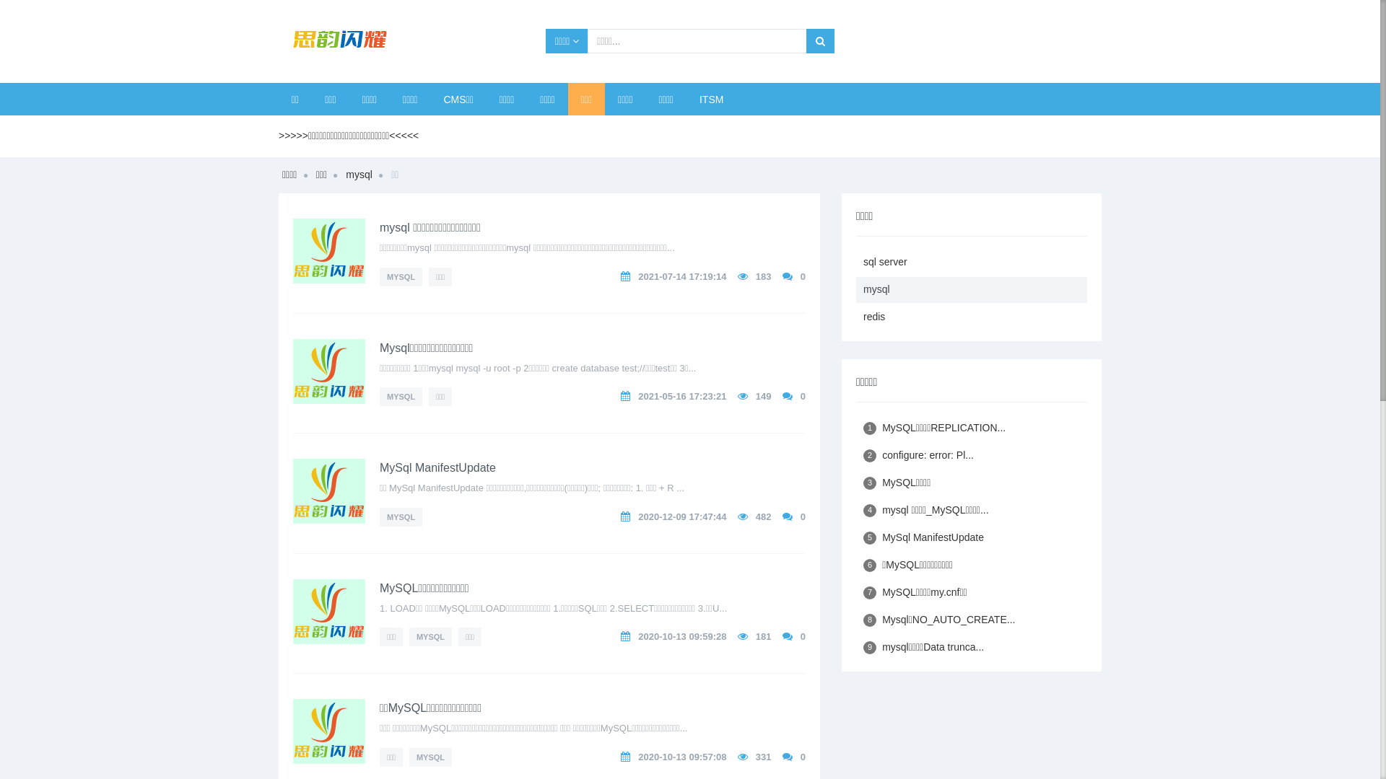  What do you see at coordinates (803, 757) in the screenshot?
I see `0` at bounding box center [803, 757].